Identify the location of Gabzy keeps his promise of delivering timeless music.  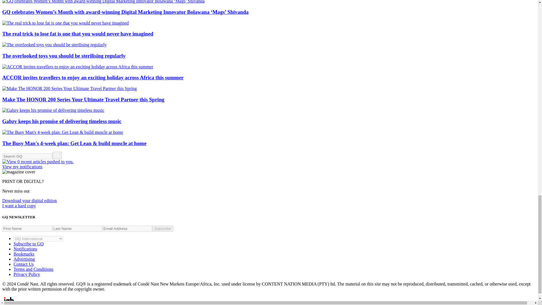
(269, 116).